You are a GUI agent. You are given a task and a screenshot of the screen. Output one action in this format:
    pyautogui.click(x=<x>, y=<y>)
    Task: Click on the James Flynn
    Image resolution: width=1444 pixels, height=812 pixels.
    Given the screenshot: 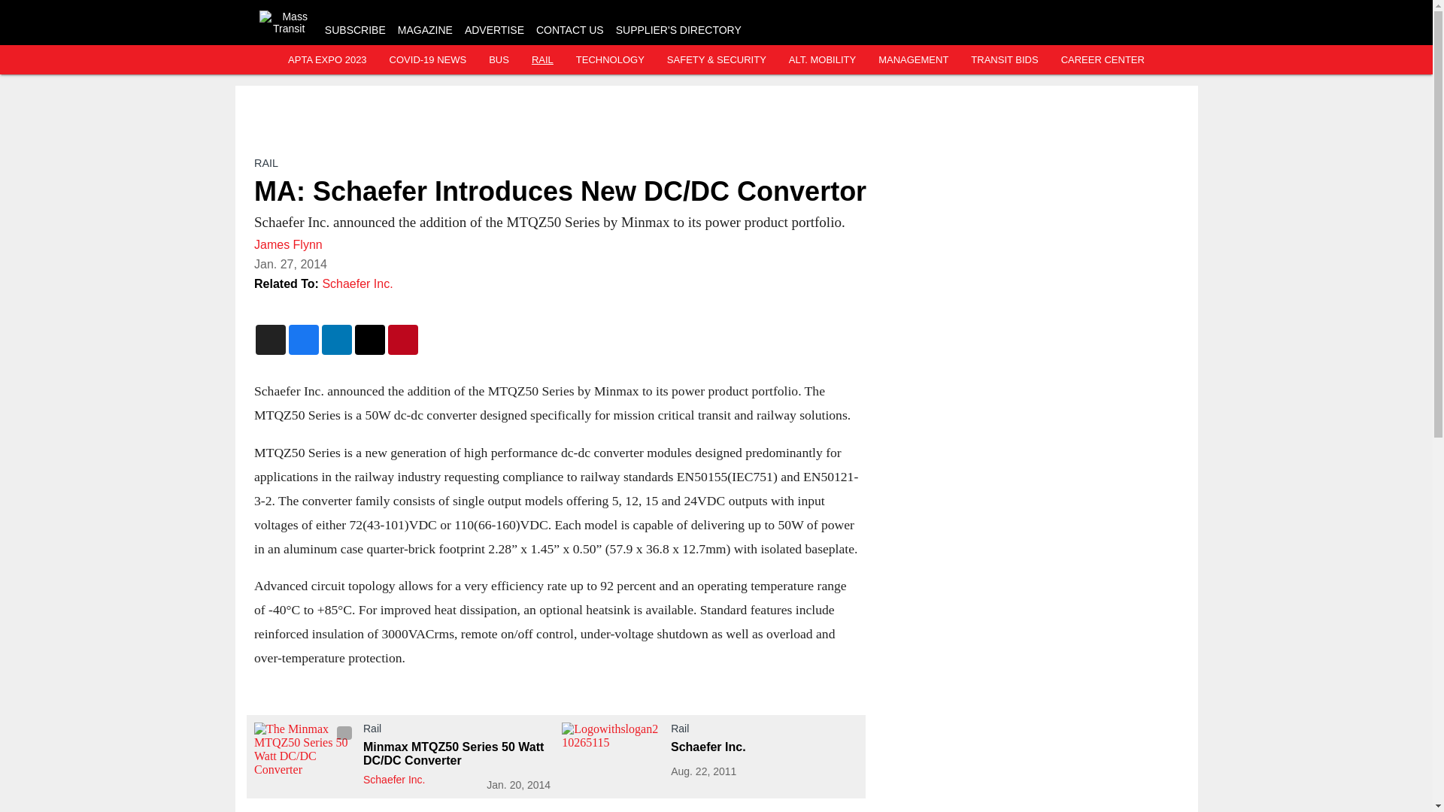 What is the action you would take?
    pyautogui.click(x=287, y=244)
    